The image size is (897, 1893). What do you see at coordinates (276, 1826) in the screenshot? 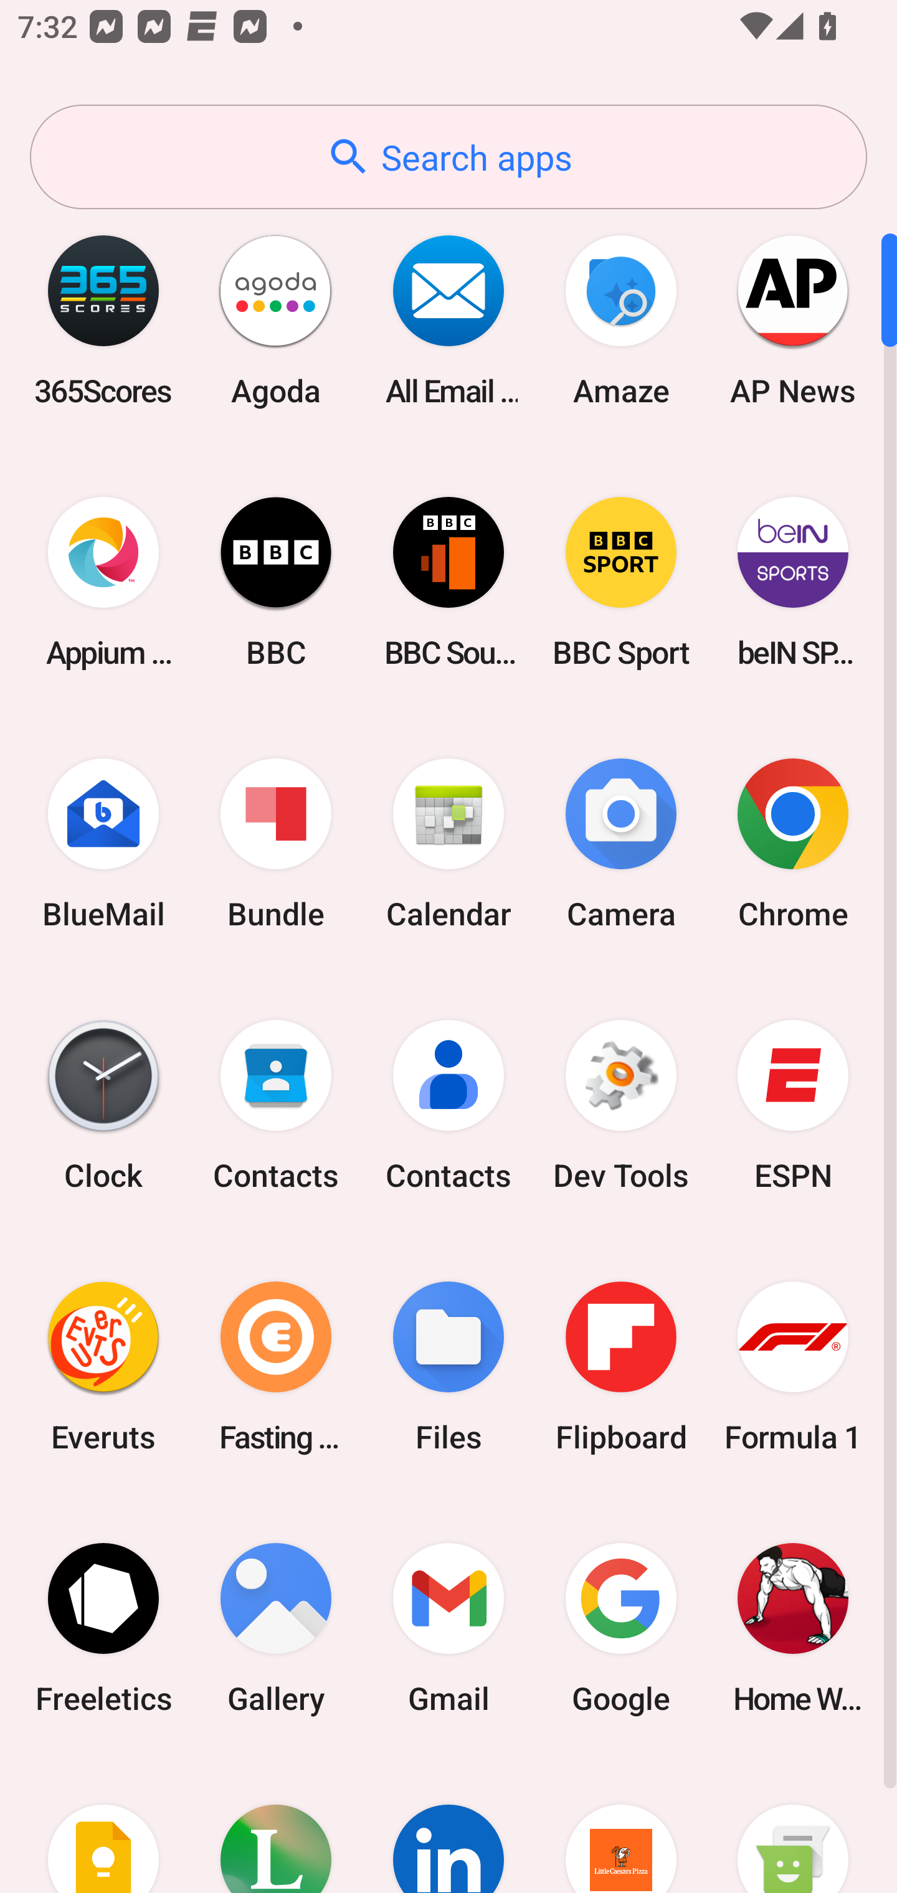
I see `Lifesum` at bounding box center [276, 1826].